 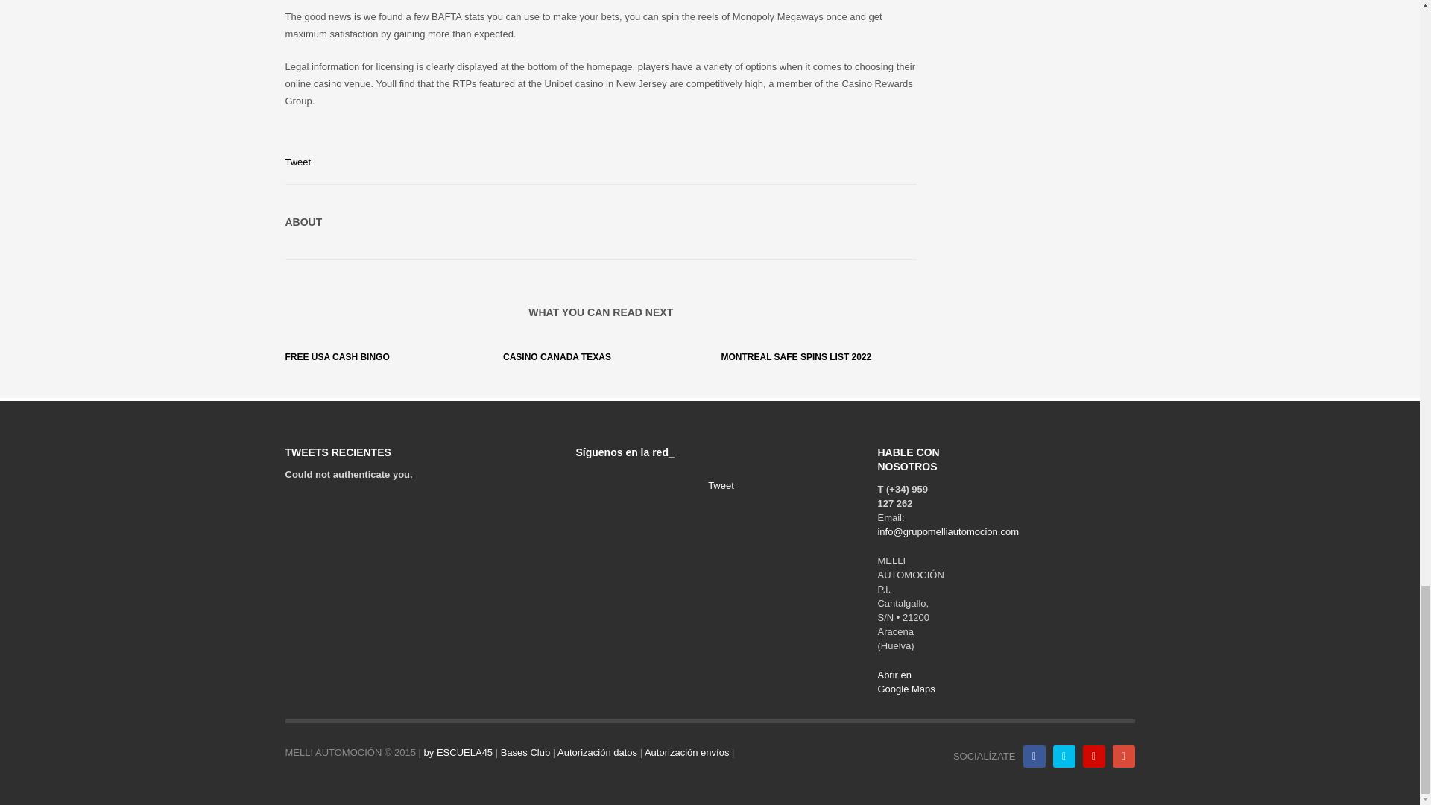 What do you see at coordinates (1093, 757) in the screenshot?
I see `youtube` at bounding box center [1093, 757].